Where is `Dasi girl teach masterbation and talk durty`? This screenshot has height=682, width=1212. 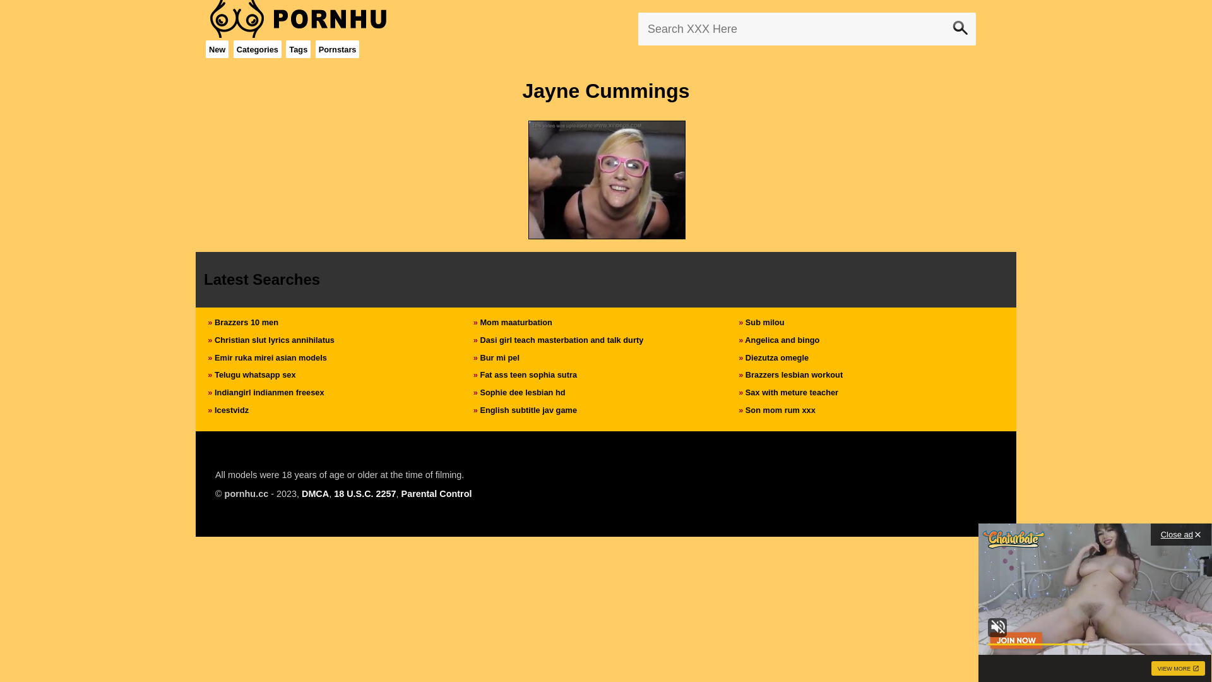 Dasi girl teach masterbation and talk durty is located at coordinates (562, 340).